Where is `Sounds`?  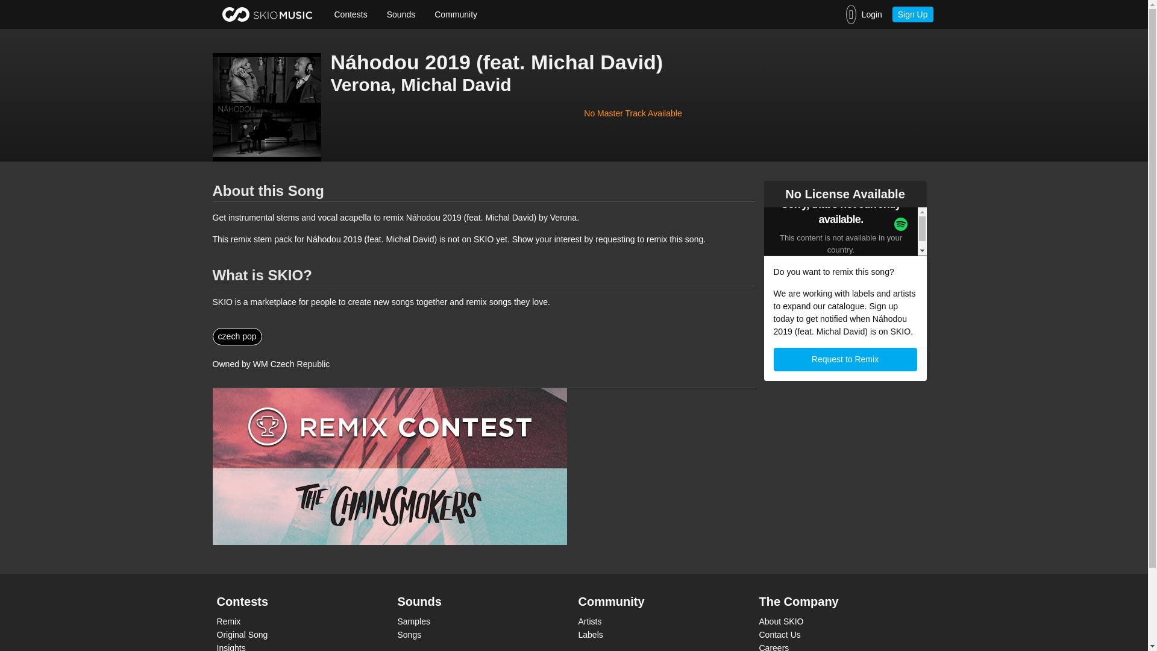 Sounds is located at coordinates (400, 14).